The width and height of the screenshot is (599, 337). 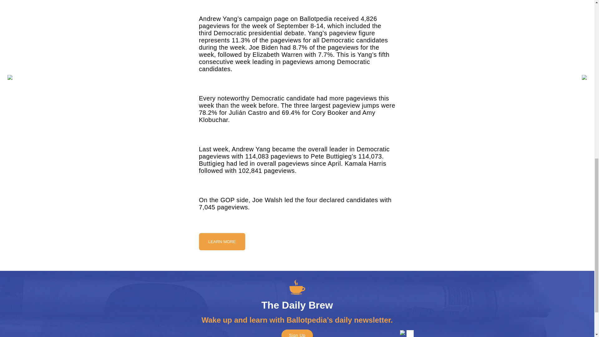 I want to click on LEARN MORE, so click(x=222, y=241).